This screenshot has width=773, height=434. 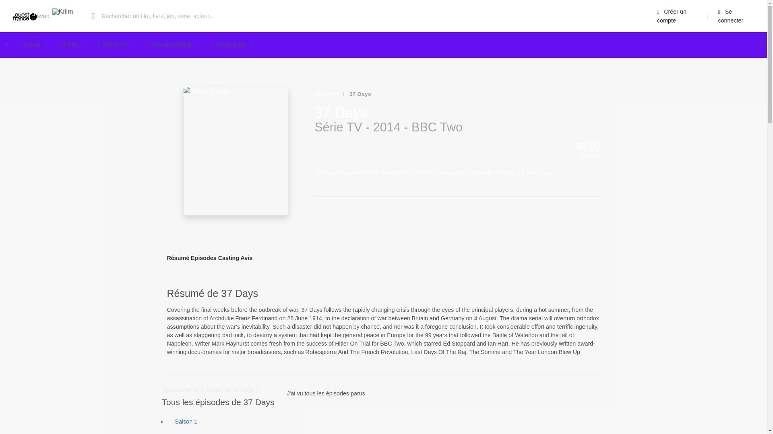 I want to click on Se connecter, so click(x=734, y=16).